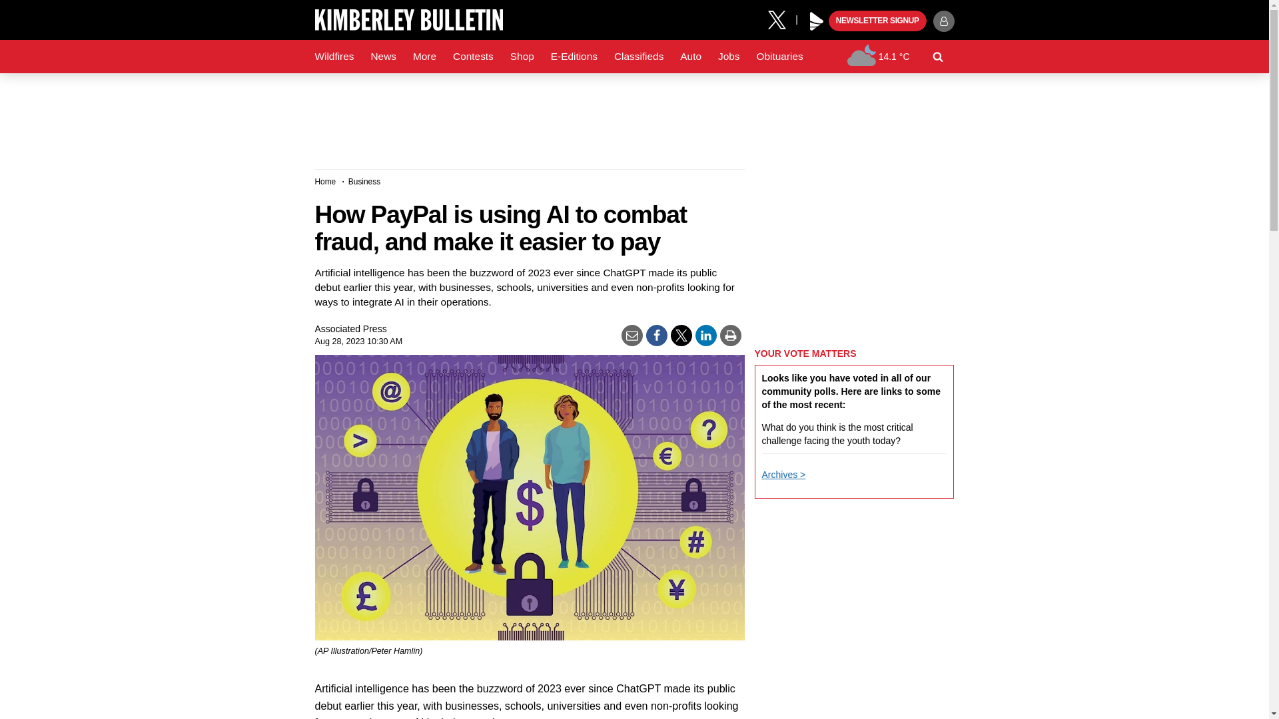 This screenshot has width=1279, height=719. What do you see at coordinates (877, 21) in the screenshot?
I see `NEWSLETTER SIGNUP` at bounding box center [877, 21].